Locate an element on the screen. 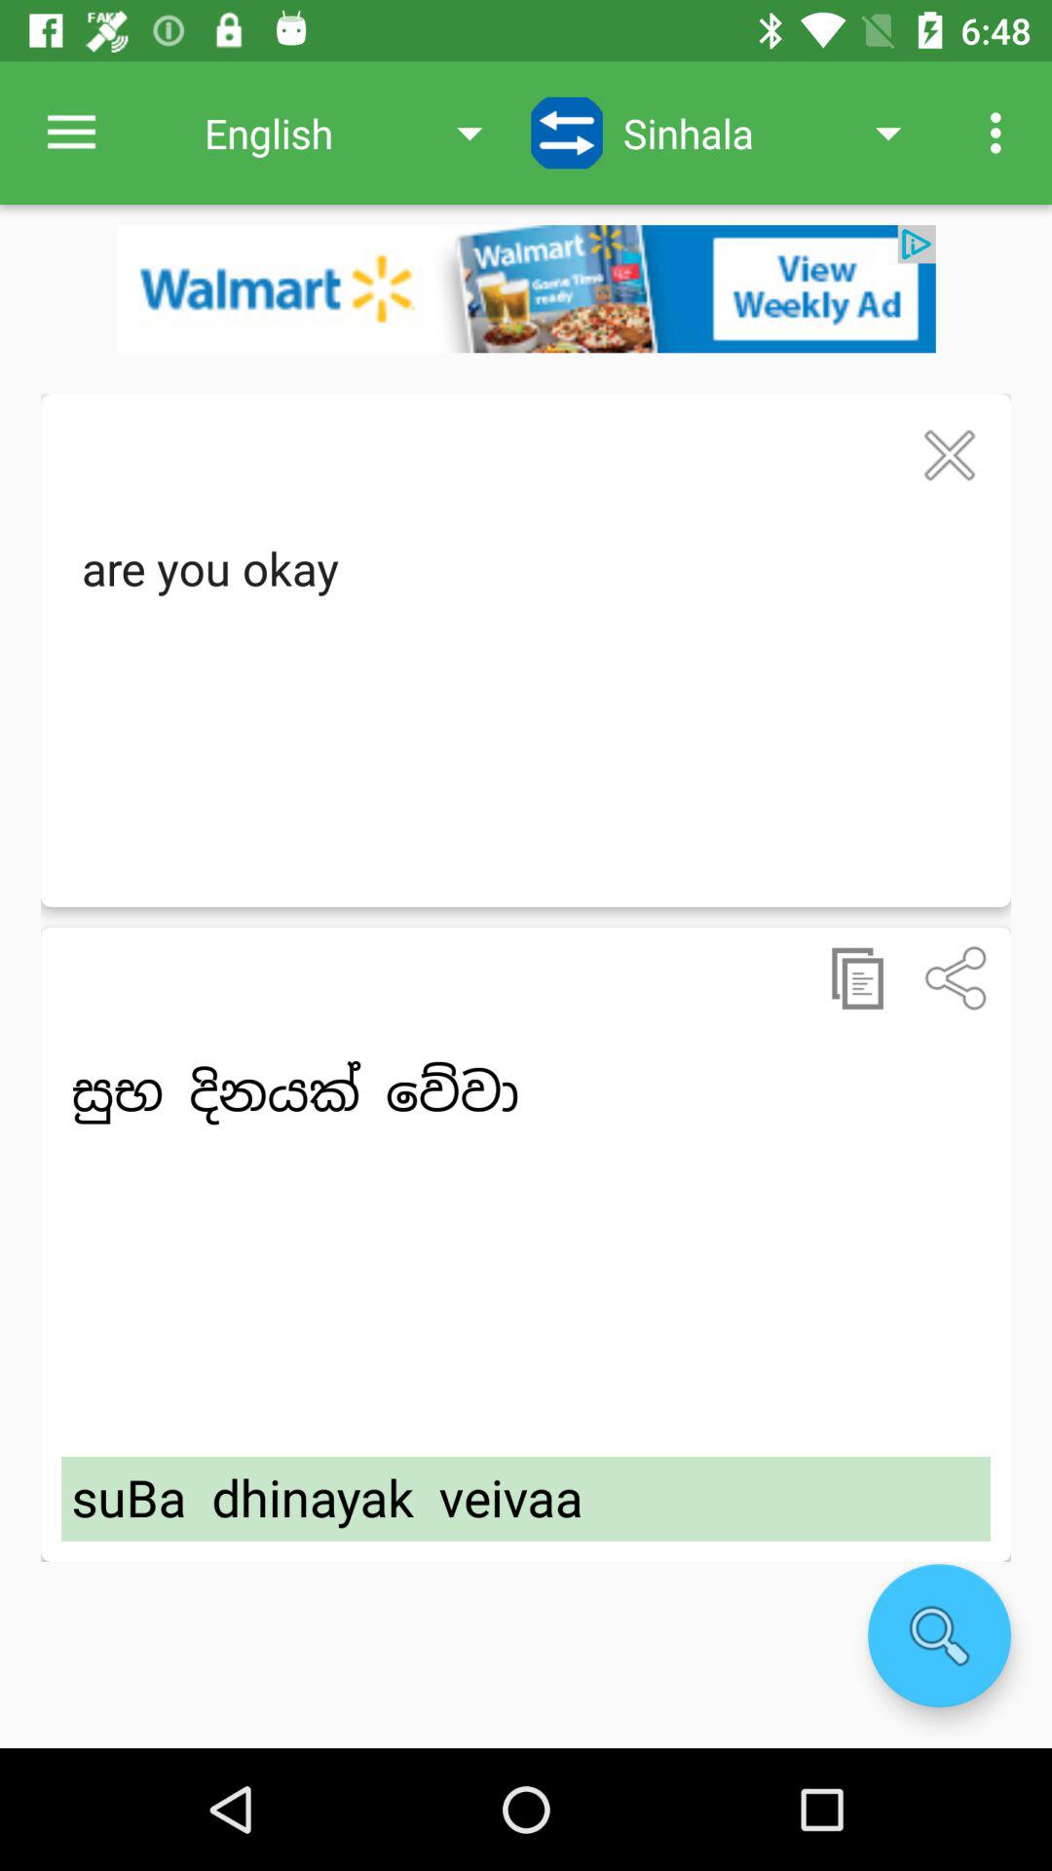 Image resolution: width=1052 pixels, height=1871 pixels. swap languages is located at coordinates (567, 133).